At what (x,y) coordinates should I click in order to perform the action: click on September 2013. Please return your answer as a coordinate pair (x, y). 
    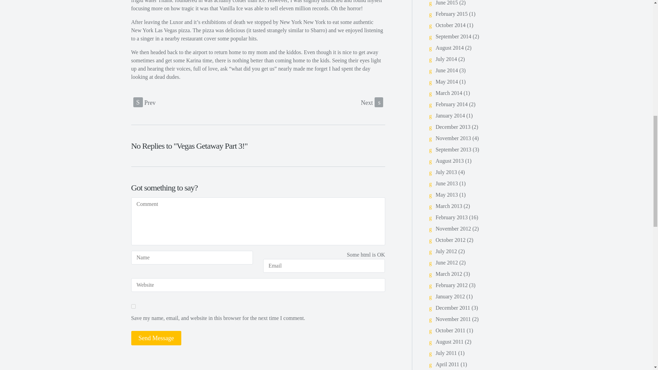
    Looking at the image, I should click on (453, 149).